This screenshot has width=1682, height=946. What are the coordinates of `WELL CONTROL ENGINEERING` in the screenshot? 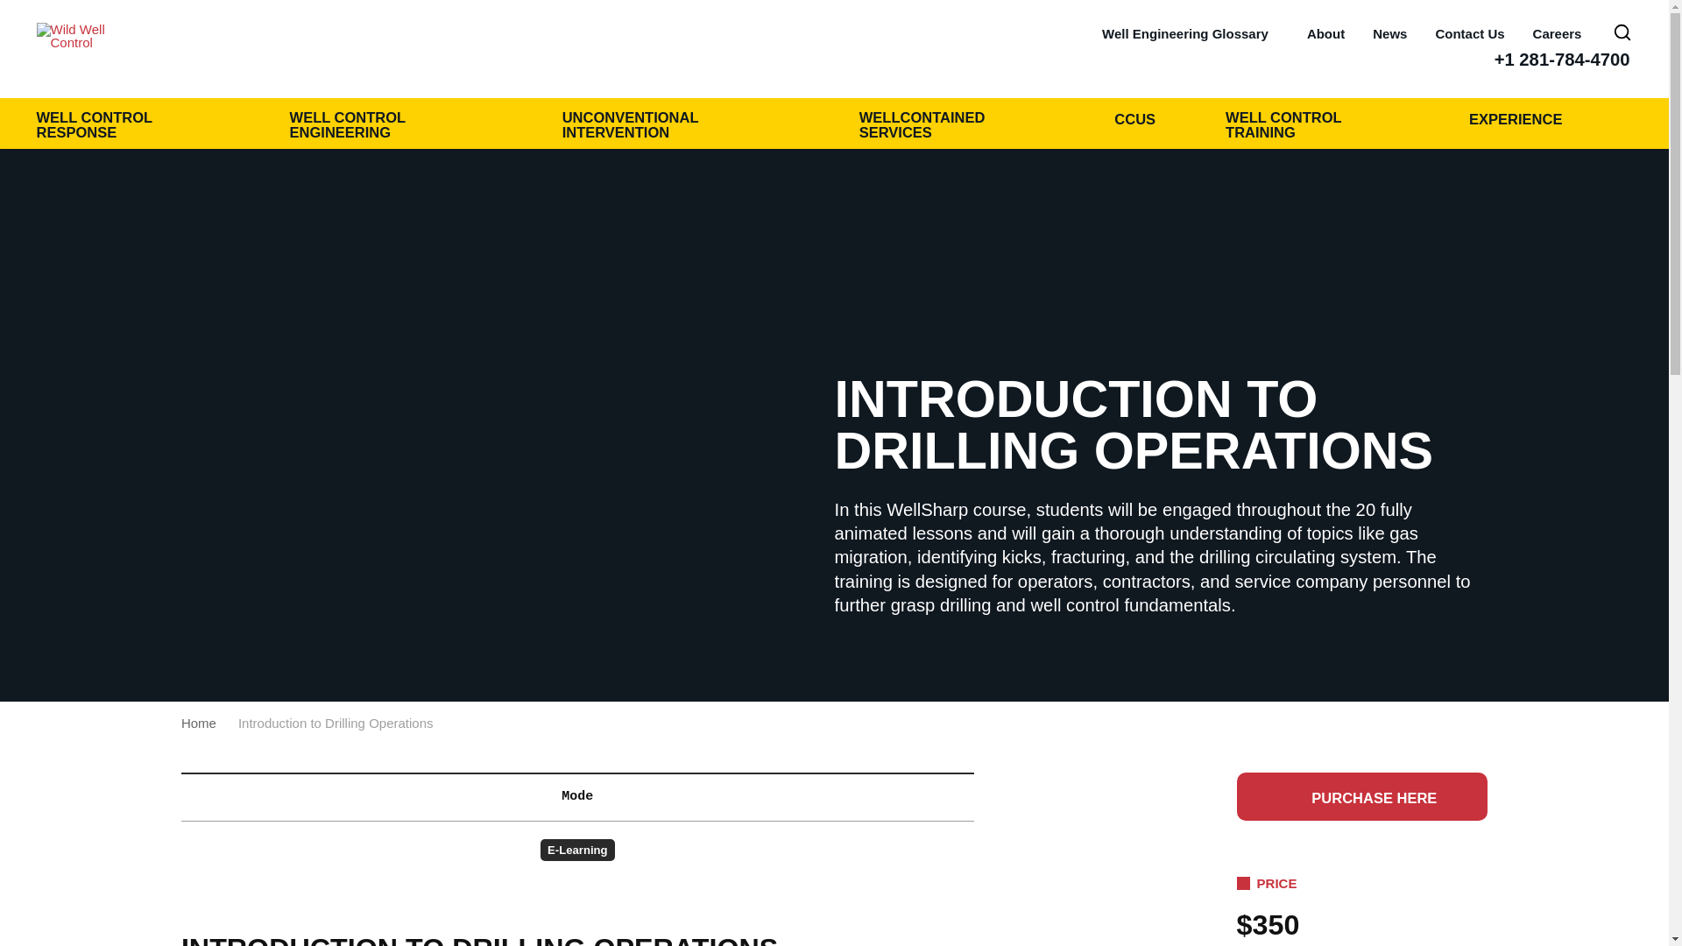 It's located at (405, 123).